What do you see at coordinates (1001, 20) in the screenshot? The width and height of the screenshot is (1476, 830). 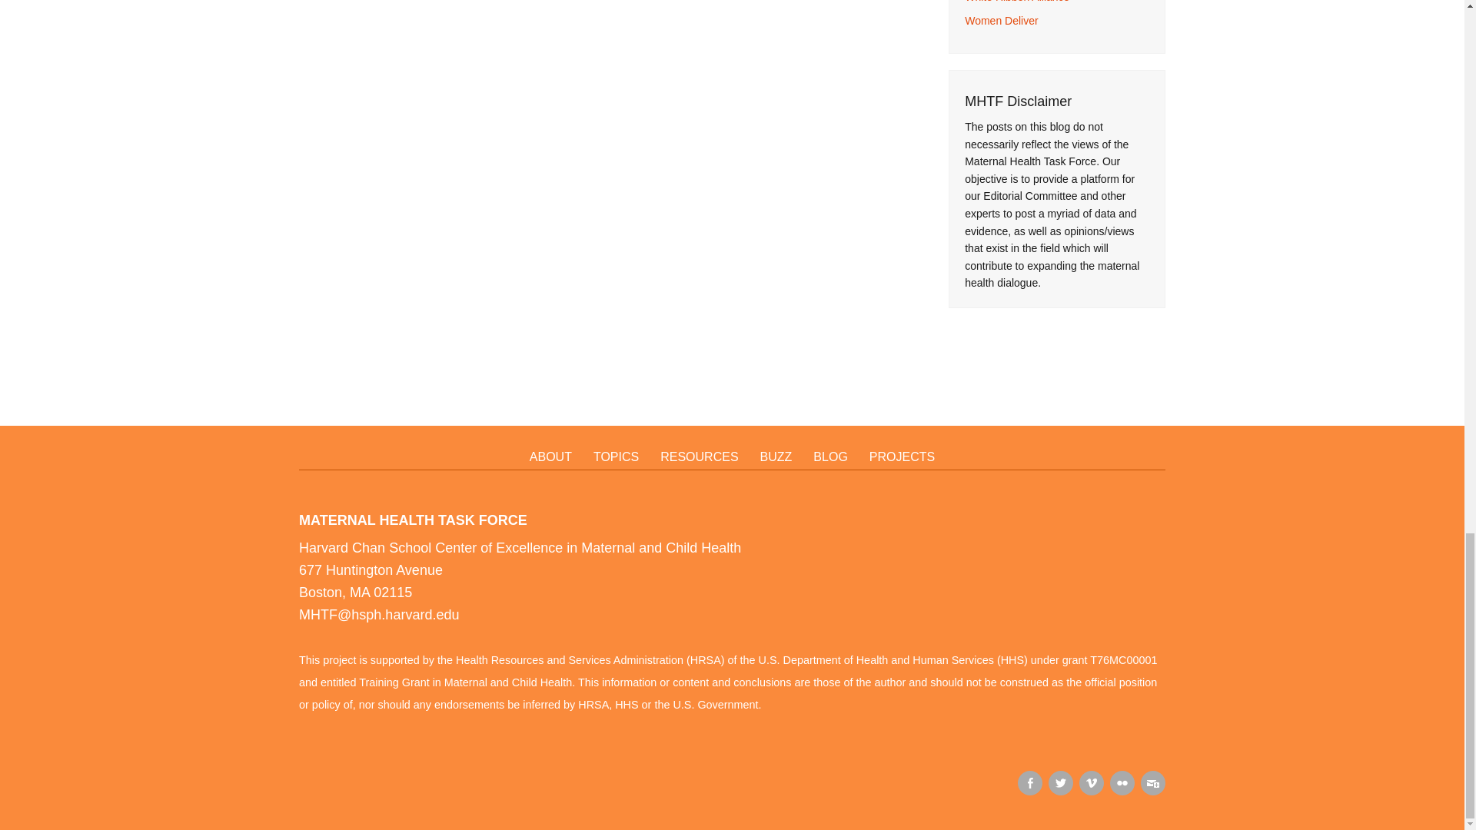 I see `Women Deliver` at bounding box center [1001, 20].